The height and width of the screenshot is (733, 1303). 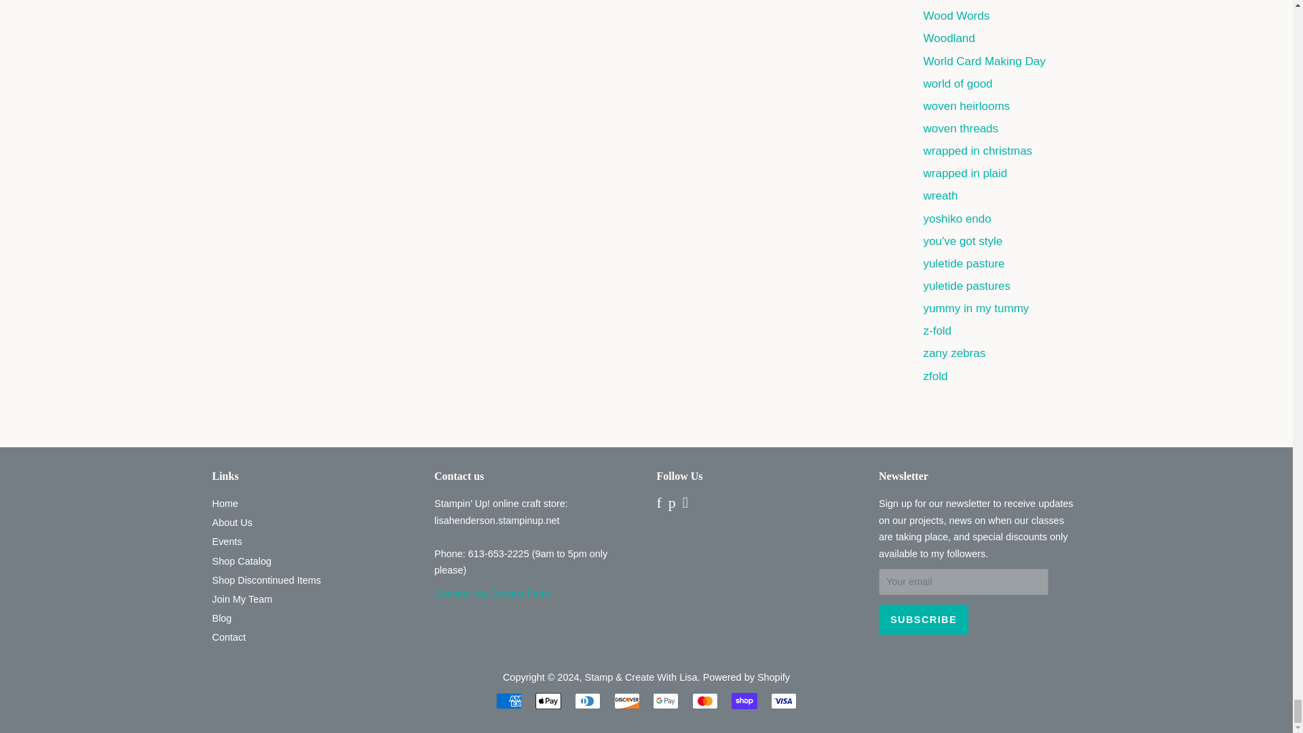 I want to click on American Express, so click(x=509, y=700).